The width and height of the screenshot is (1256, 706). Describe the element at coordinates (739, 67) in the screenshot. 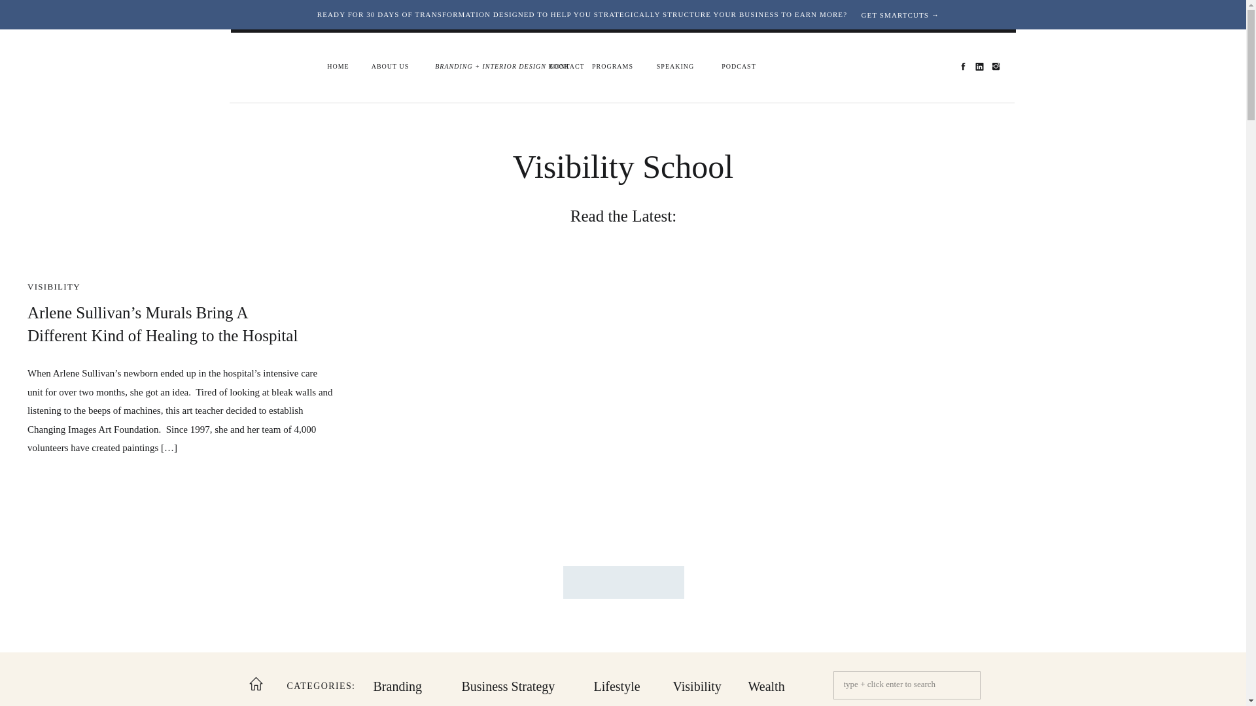

I see `PODCAST` at that location.